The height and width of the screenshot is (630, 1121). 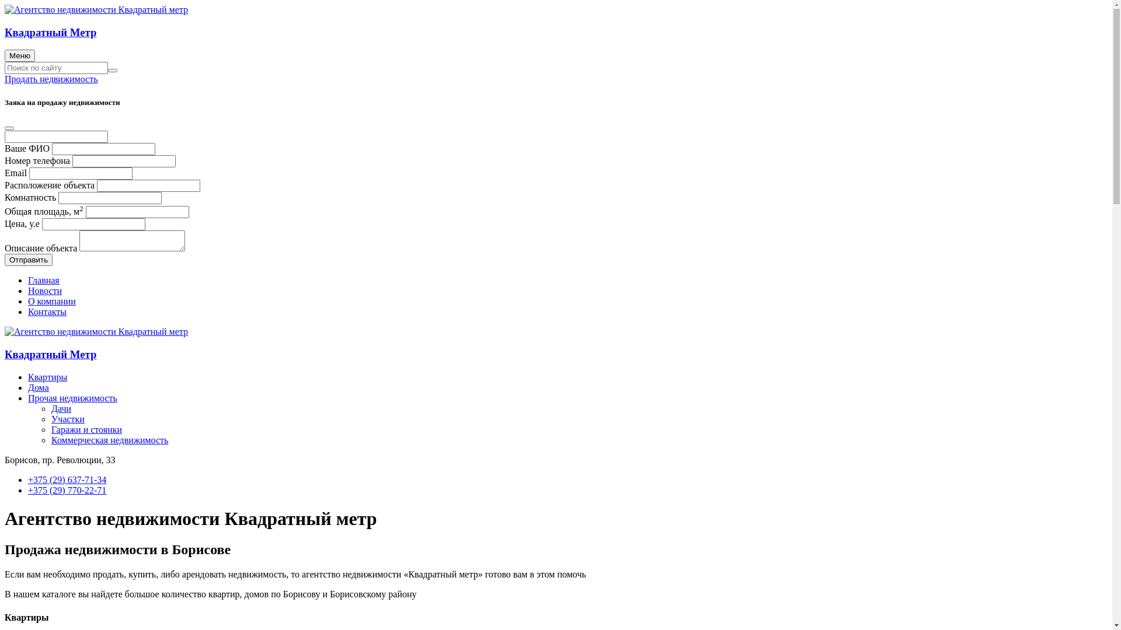 What do you see at coordinates (67, 480) in the screenshot?
I see `+375 (29) 637-71-34` at bounding box center [67, 480].